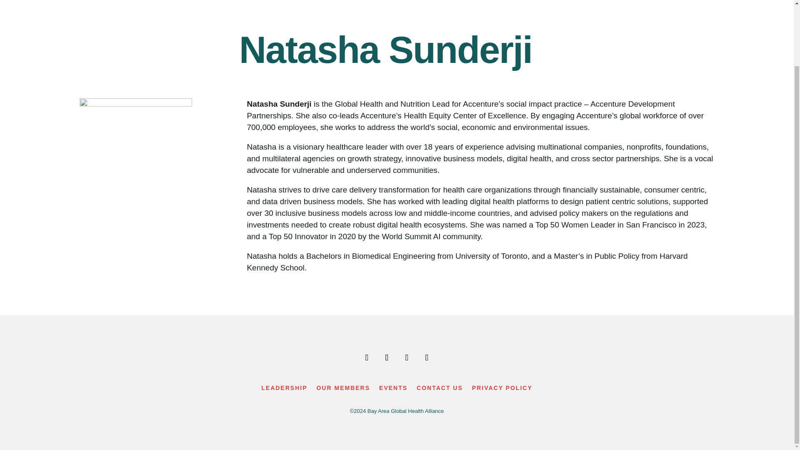  Describe the element at coordinates (440, 390) in the screenshot. I see `CONTACT US` at that location.